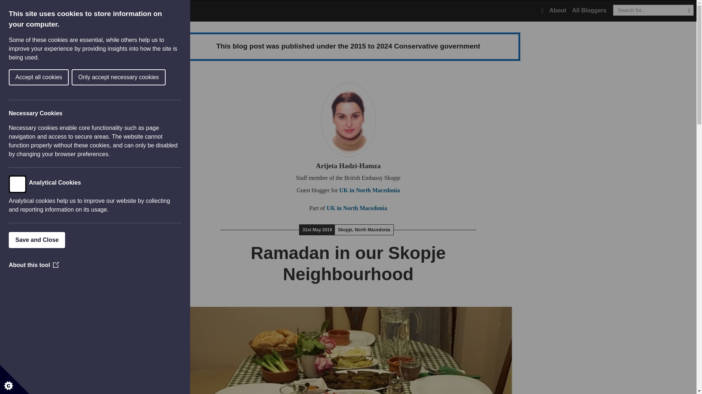 The width and height of the screenshot is (702, 394). What do you see at coordinates (357, 208) in the screenshot?
I see `UK in North Macedonia` at bounding box center [357, 208].